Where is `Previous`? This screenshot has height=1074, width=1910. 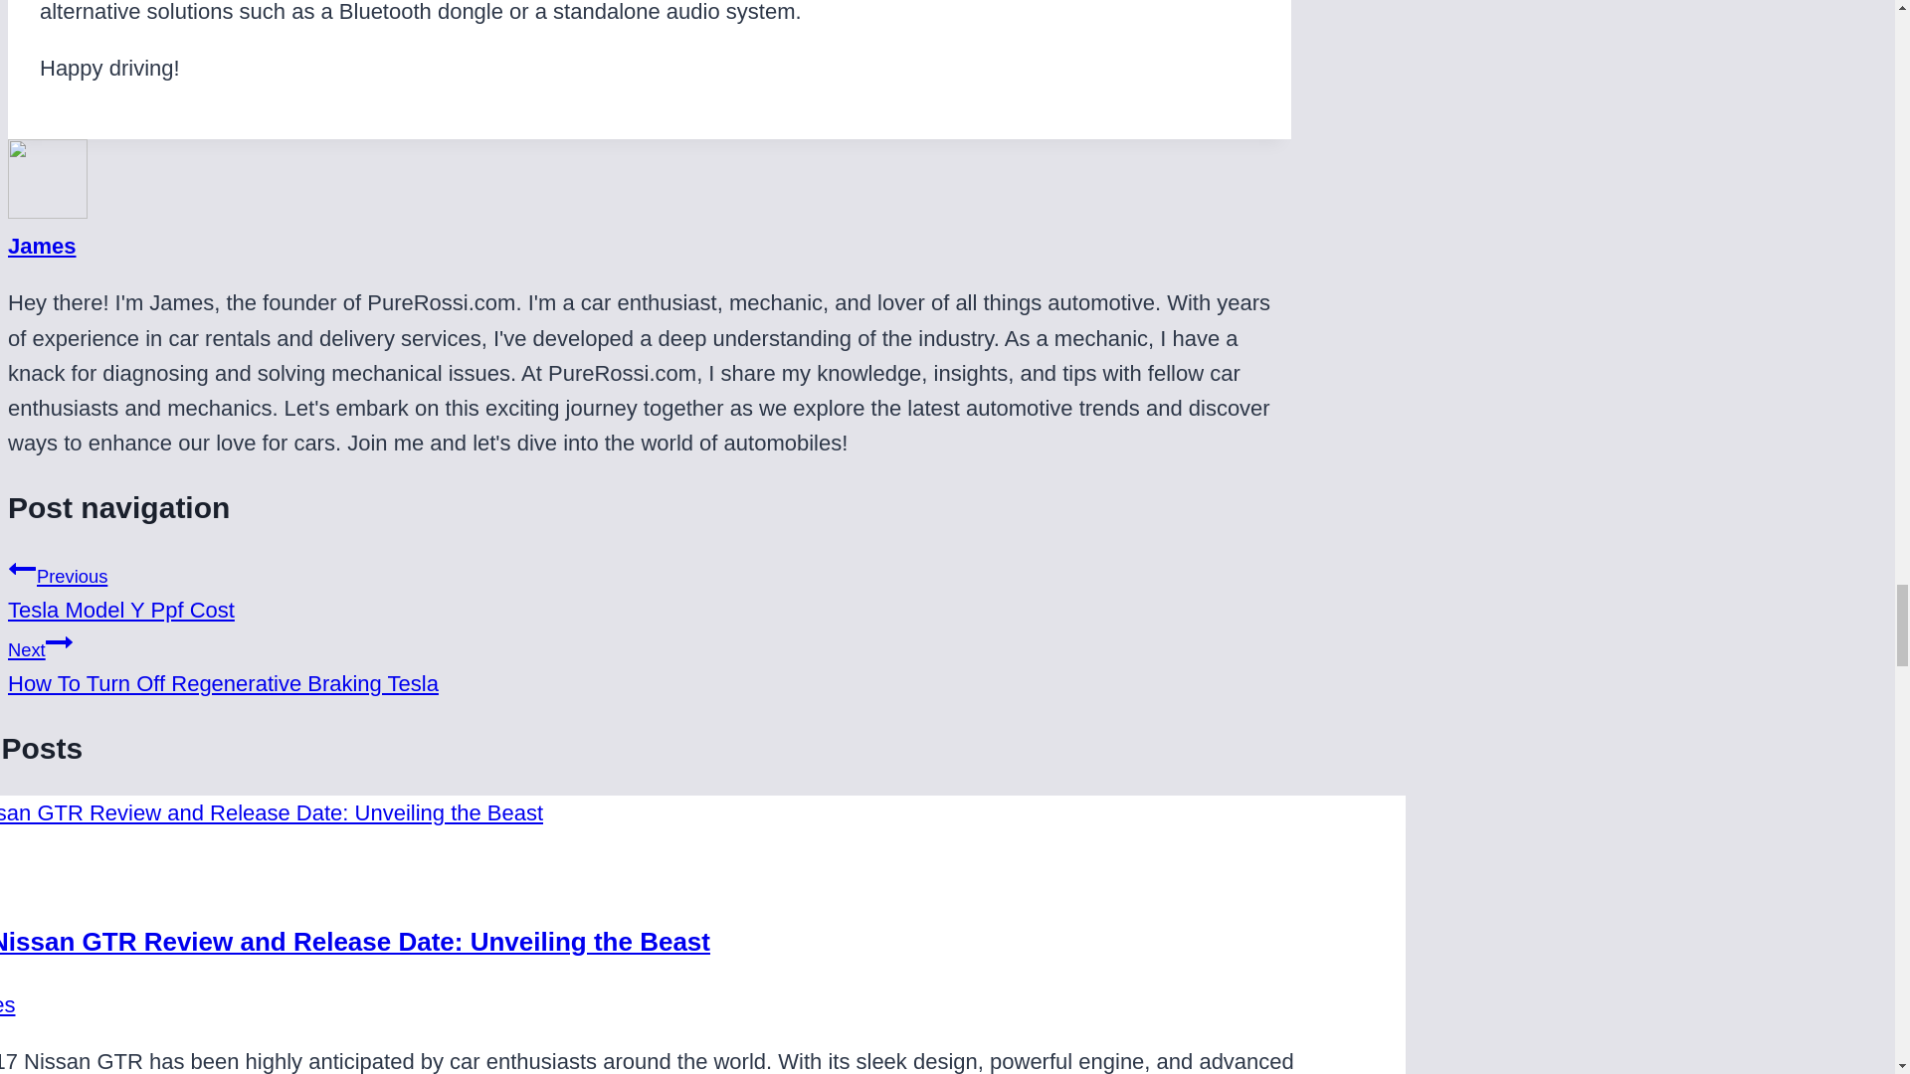
Previous is located at coordinates (59, 641).